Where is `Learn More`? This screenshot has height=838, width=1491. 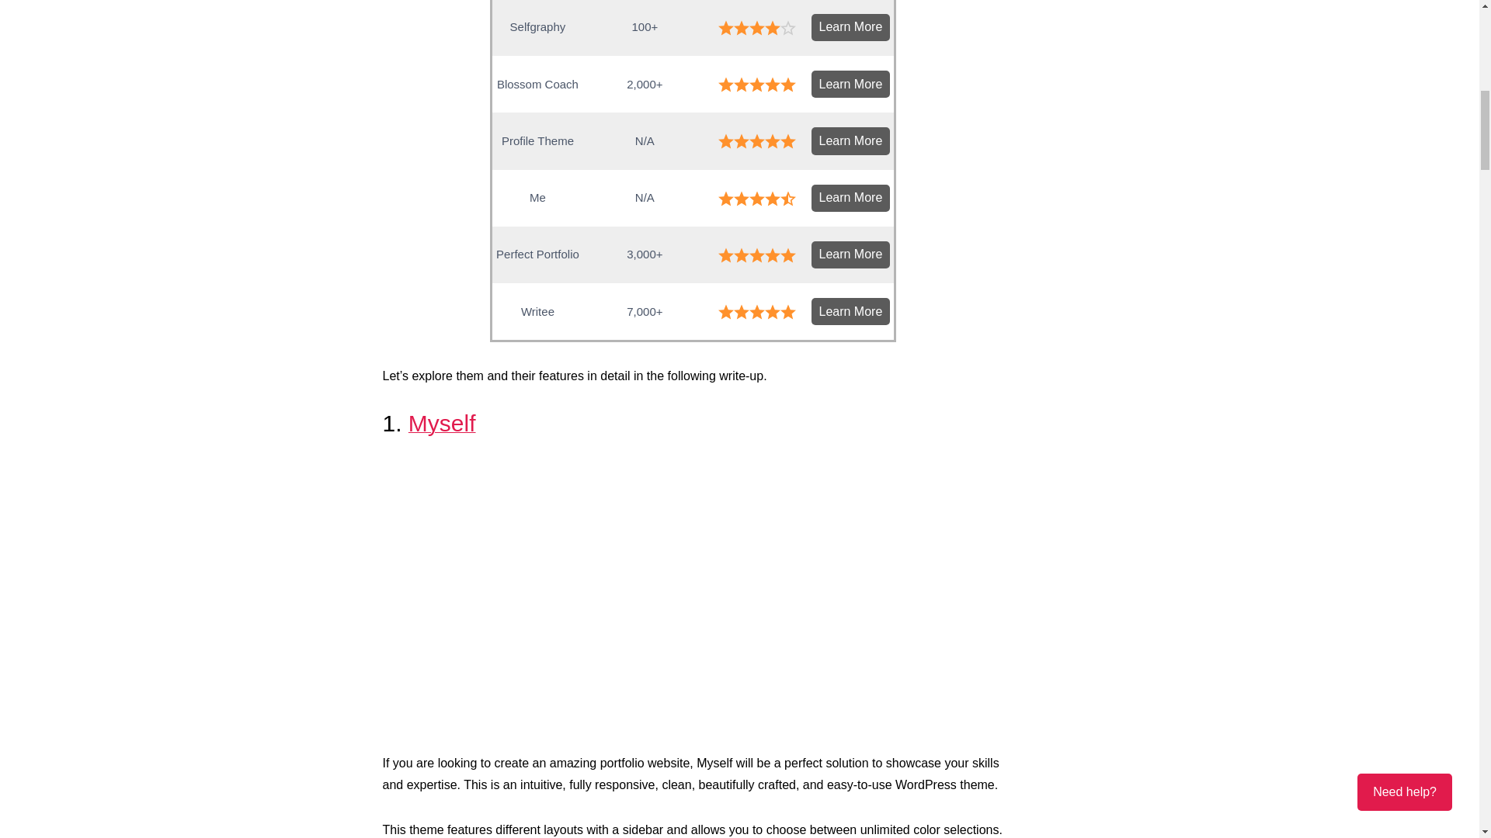
Learn More is located at coordinates (850, 140).